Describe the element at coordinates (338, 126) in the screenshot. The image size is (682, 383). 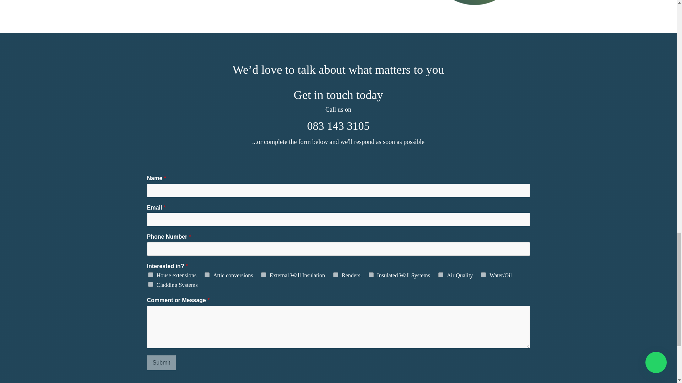
I see `083 143 3105` at that location.